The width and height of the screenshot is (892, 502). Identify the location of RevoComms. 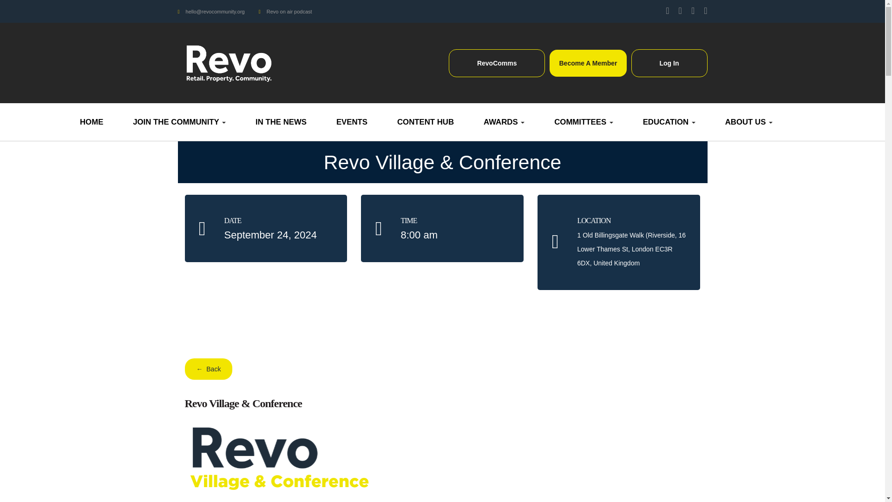
(497, 63).